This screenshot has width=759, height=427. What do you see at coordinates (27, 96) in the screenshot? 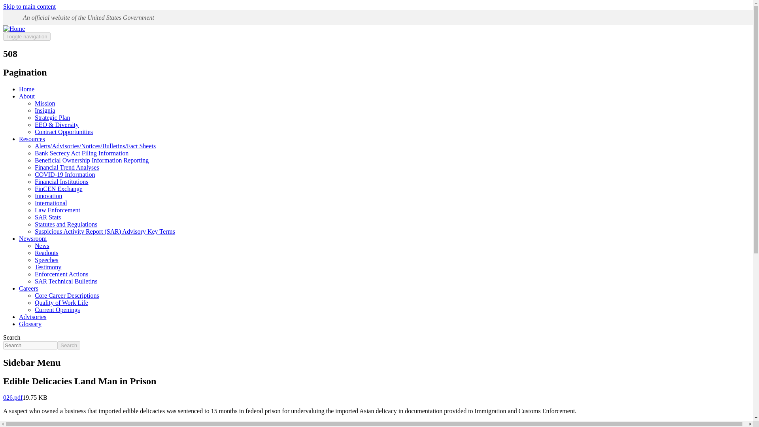
I see `About` at bounding box center [27, 96].